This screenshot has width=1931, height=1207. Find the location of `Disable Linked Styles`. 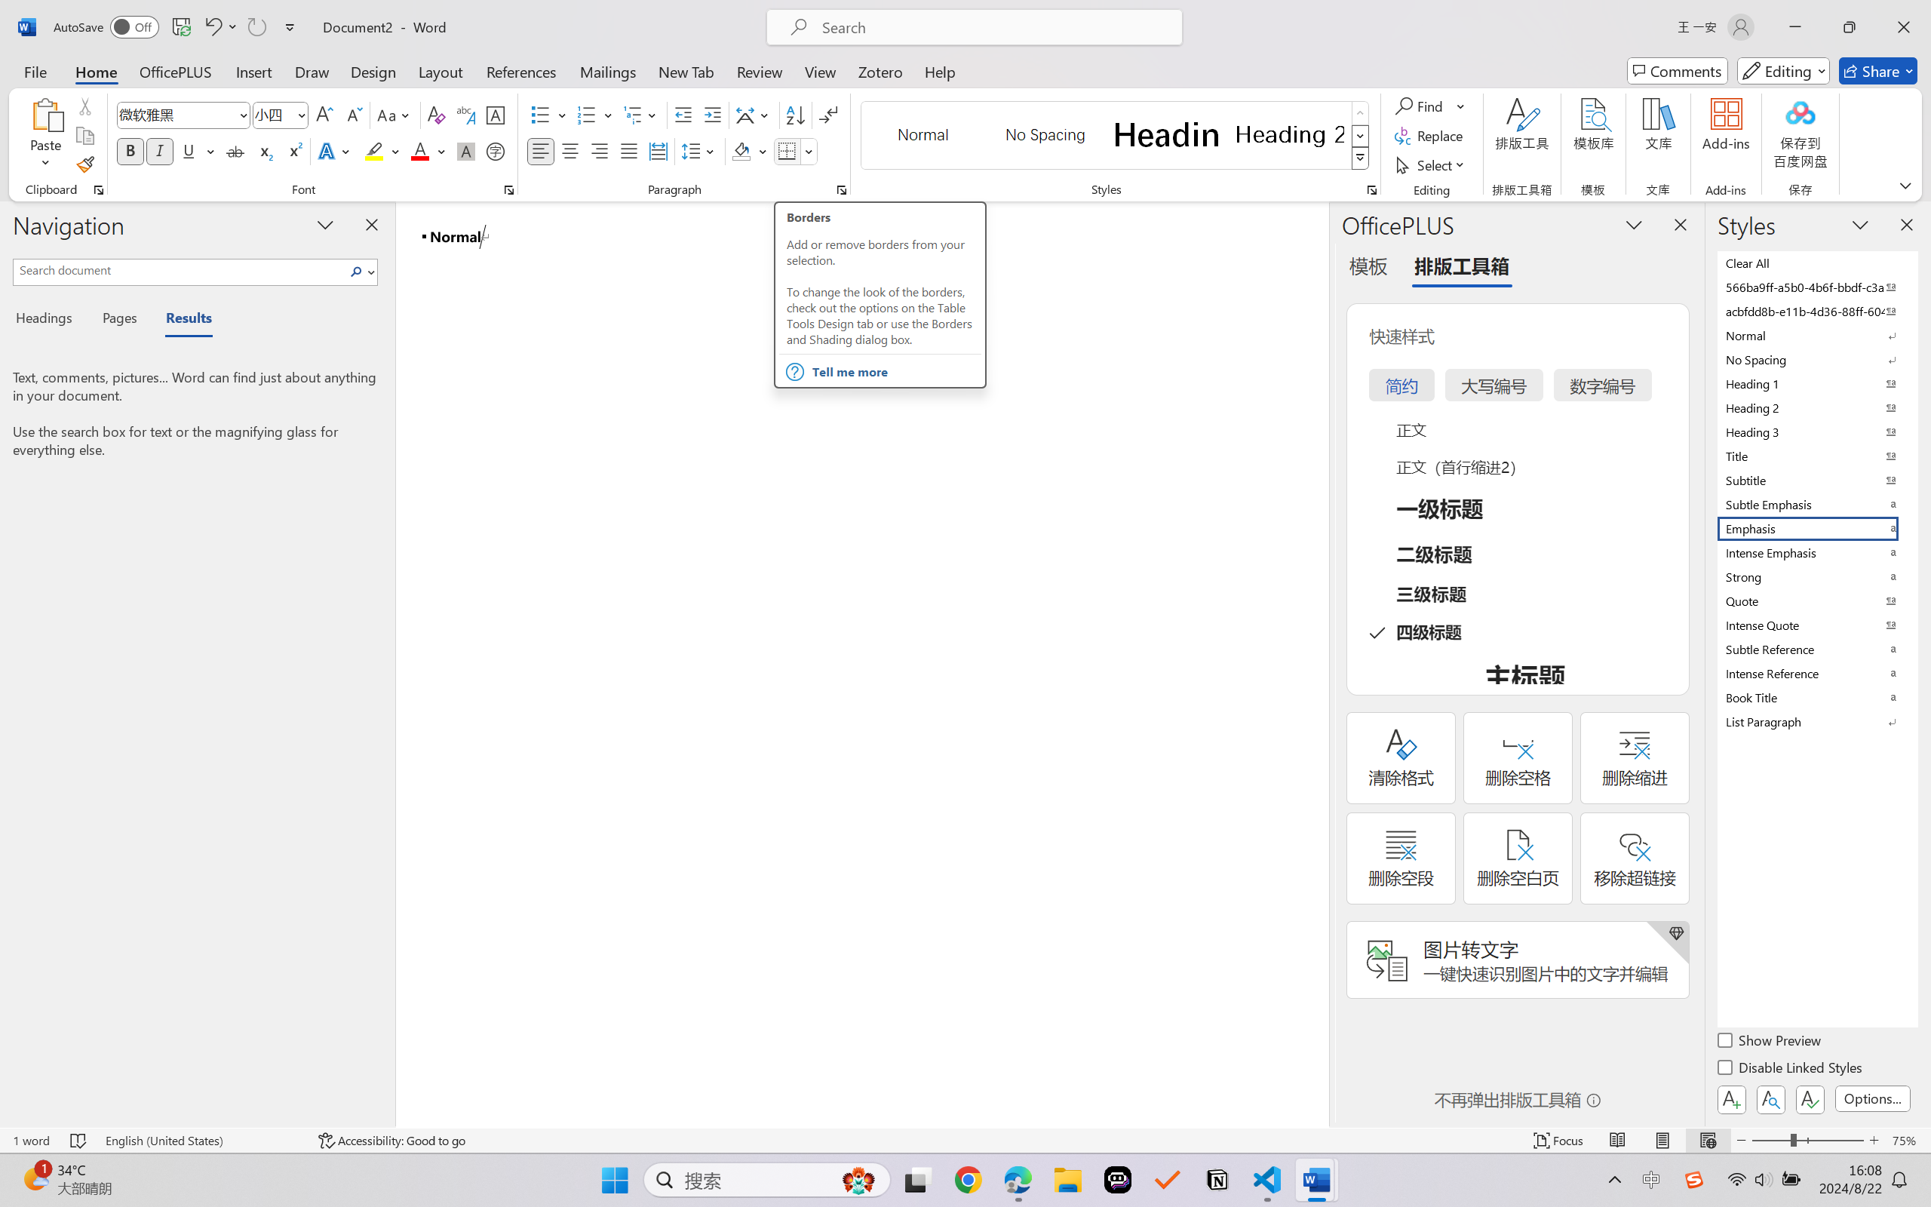

Disable Linked Styles is located at coordinates (1791, 1070).